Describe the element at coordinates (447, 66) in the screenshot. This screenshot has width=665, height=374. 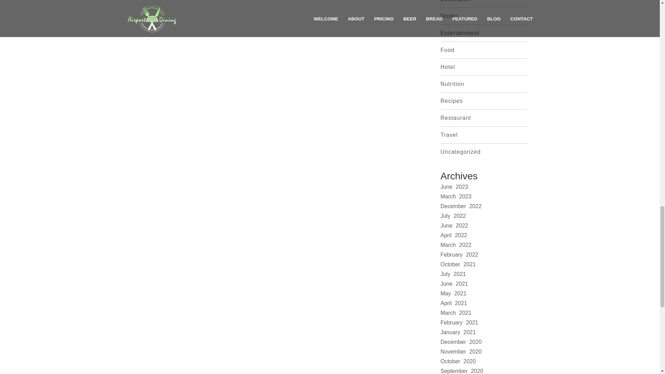
I see `Hotel` at that location.